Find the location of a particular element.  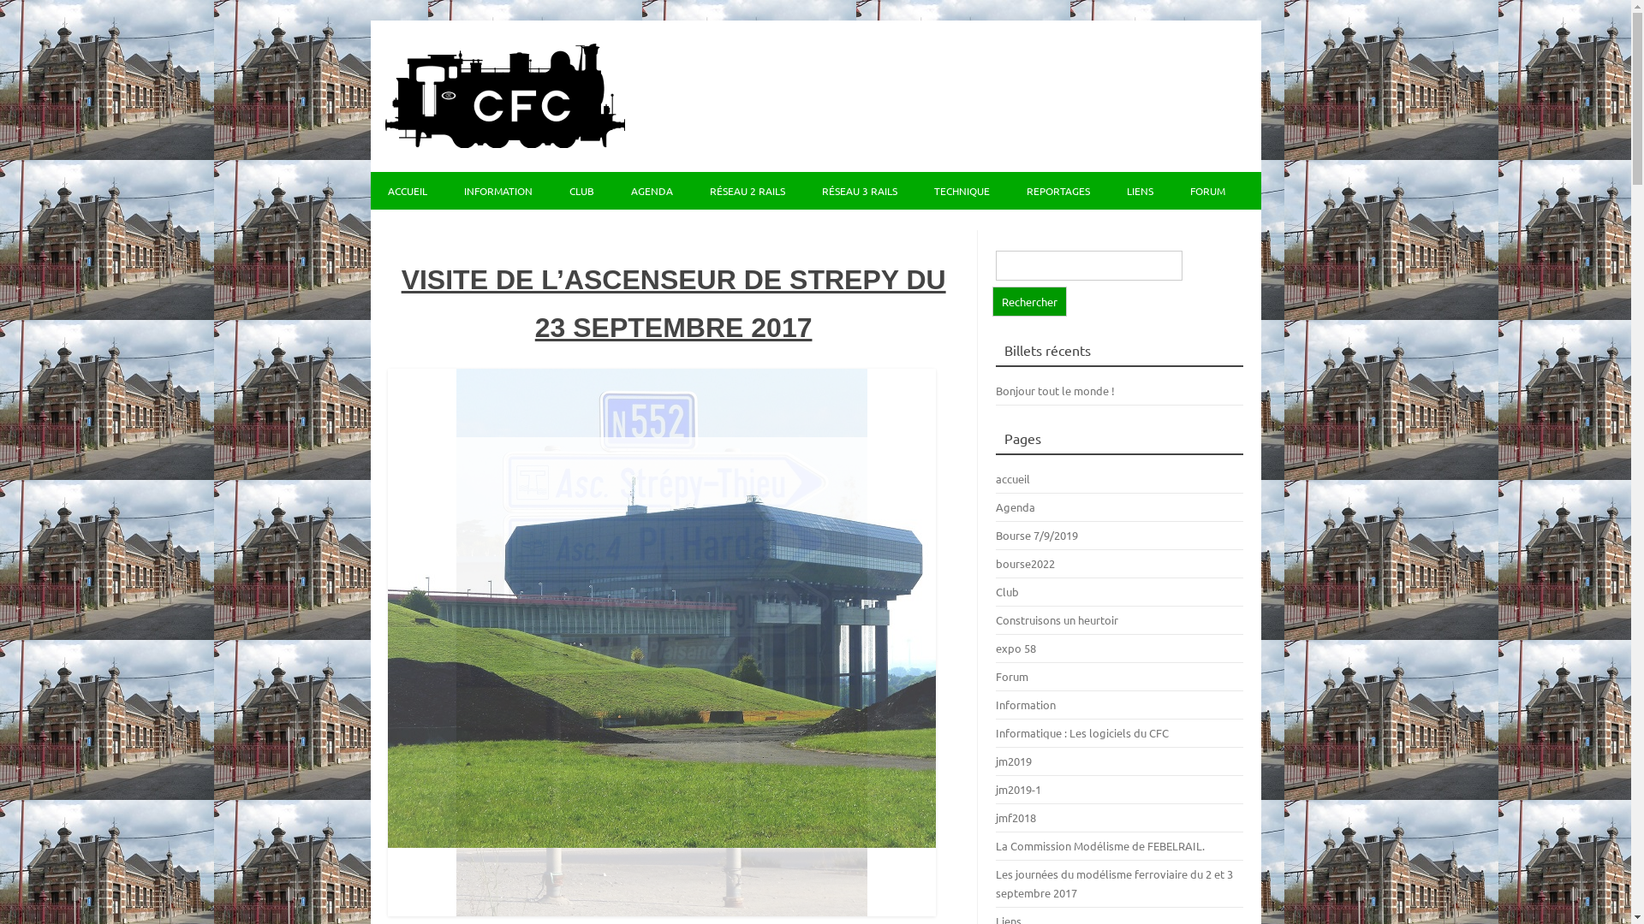

ACCUEIL is located at coordinates (407, 191).